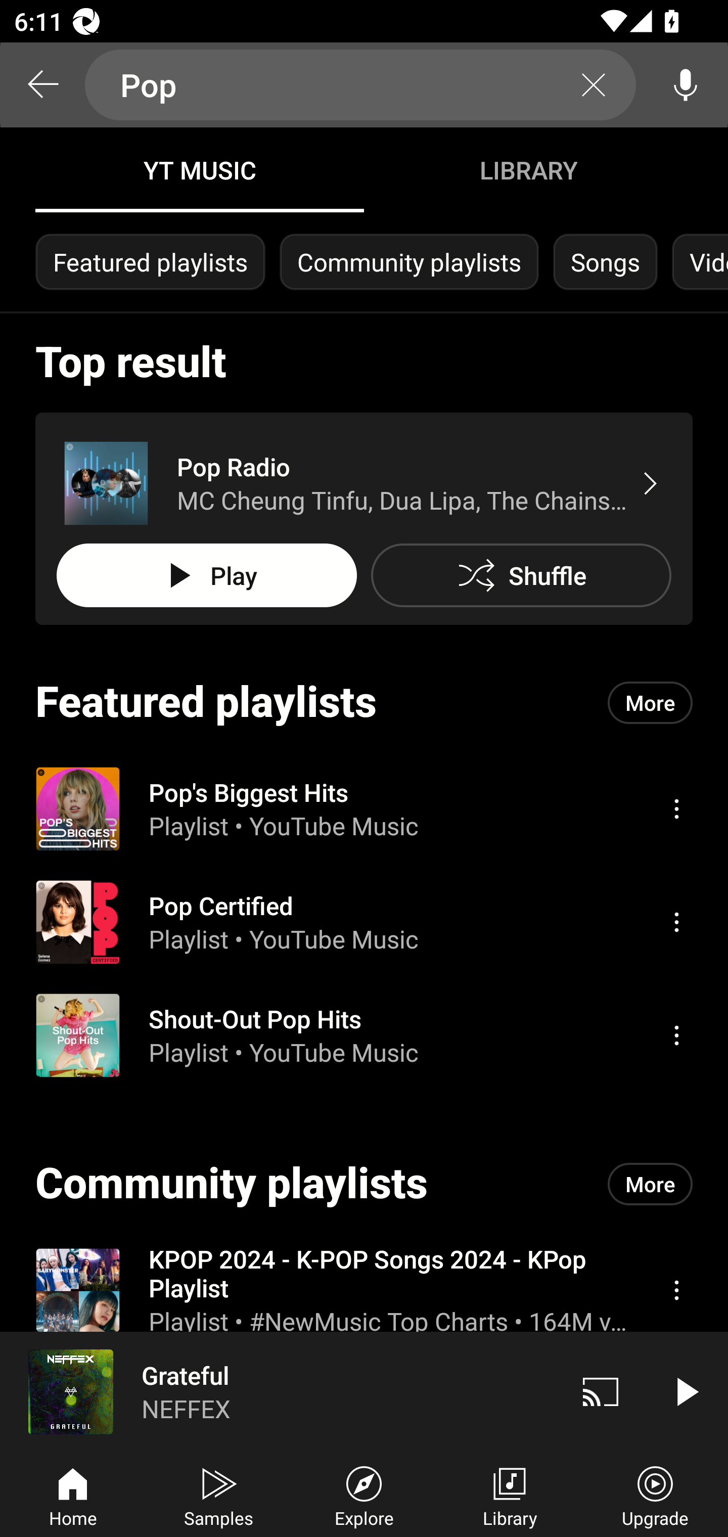 The image size is (728, 1537). What do you see at coordinates (655, 1495) in the screenshot?
I see `Upgrade` at bounding box center [655, 1495].